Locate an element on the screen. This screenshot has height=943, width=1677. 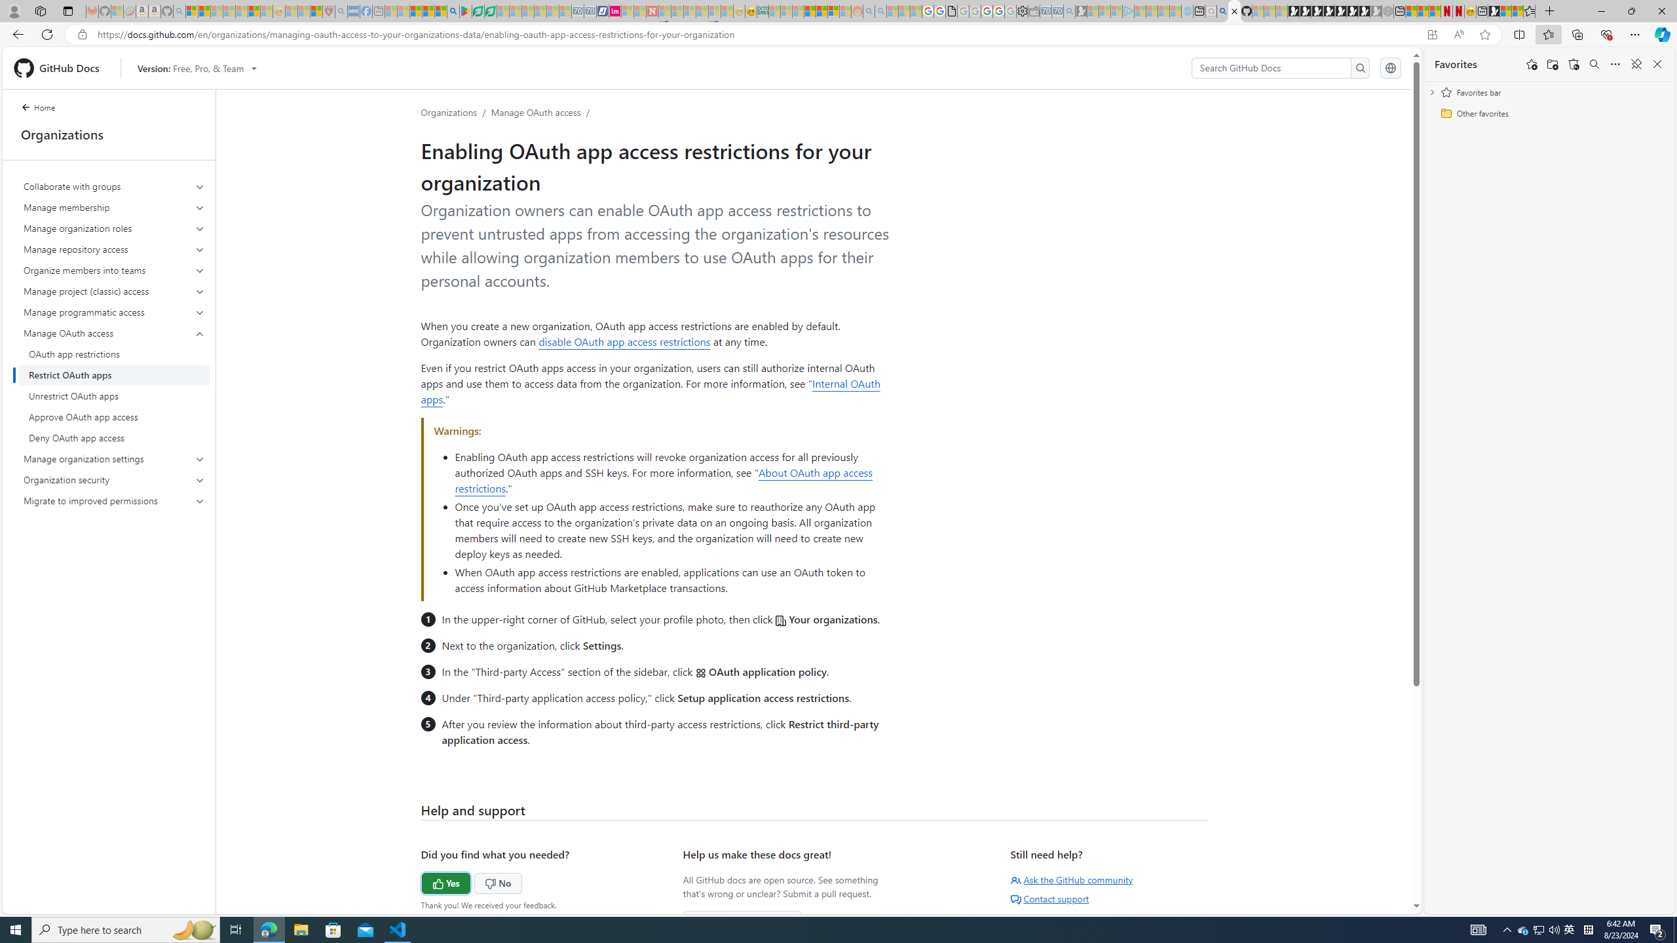
Manage project (classic) access is located at coordinates (115, 291).